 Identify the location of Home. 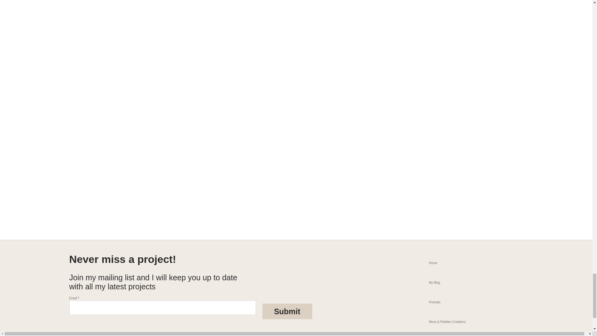
(471, 263).